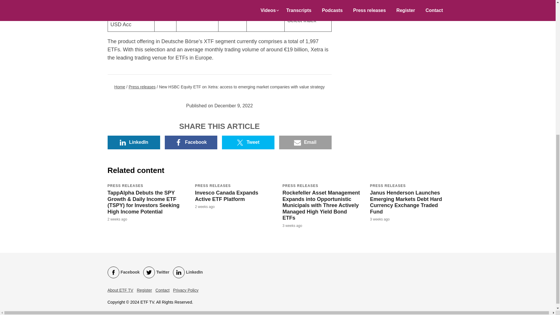 The width and height of the screenshot is (560, 315). Describe the element at coordinates (248, 142) in the screenshot. I see `Tweet` at that location.